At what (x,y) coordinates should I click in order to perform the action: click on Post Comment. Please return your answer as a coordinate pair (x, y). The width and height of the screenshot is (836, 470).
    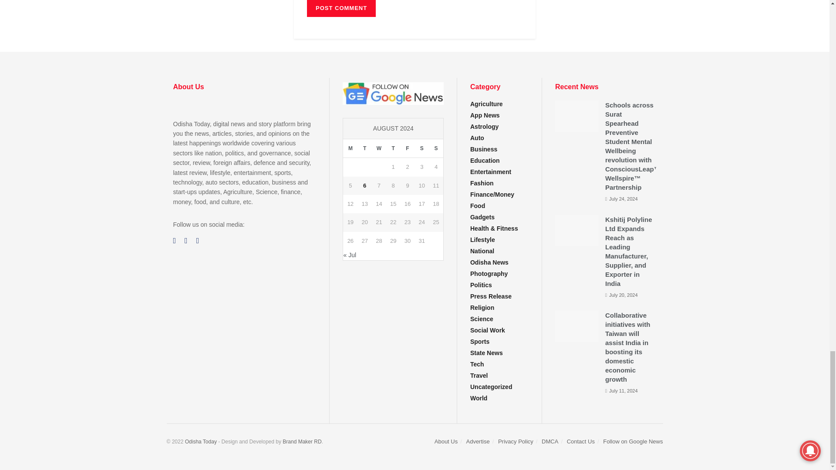
    Looking at the image, I should click on (341, 8).